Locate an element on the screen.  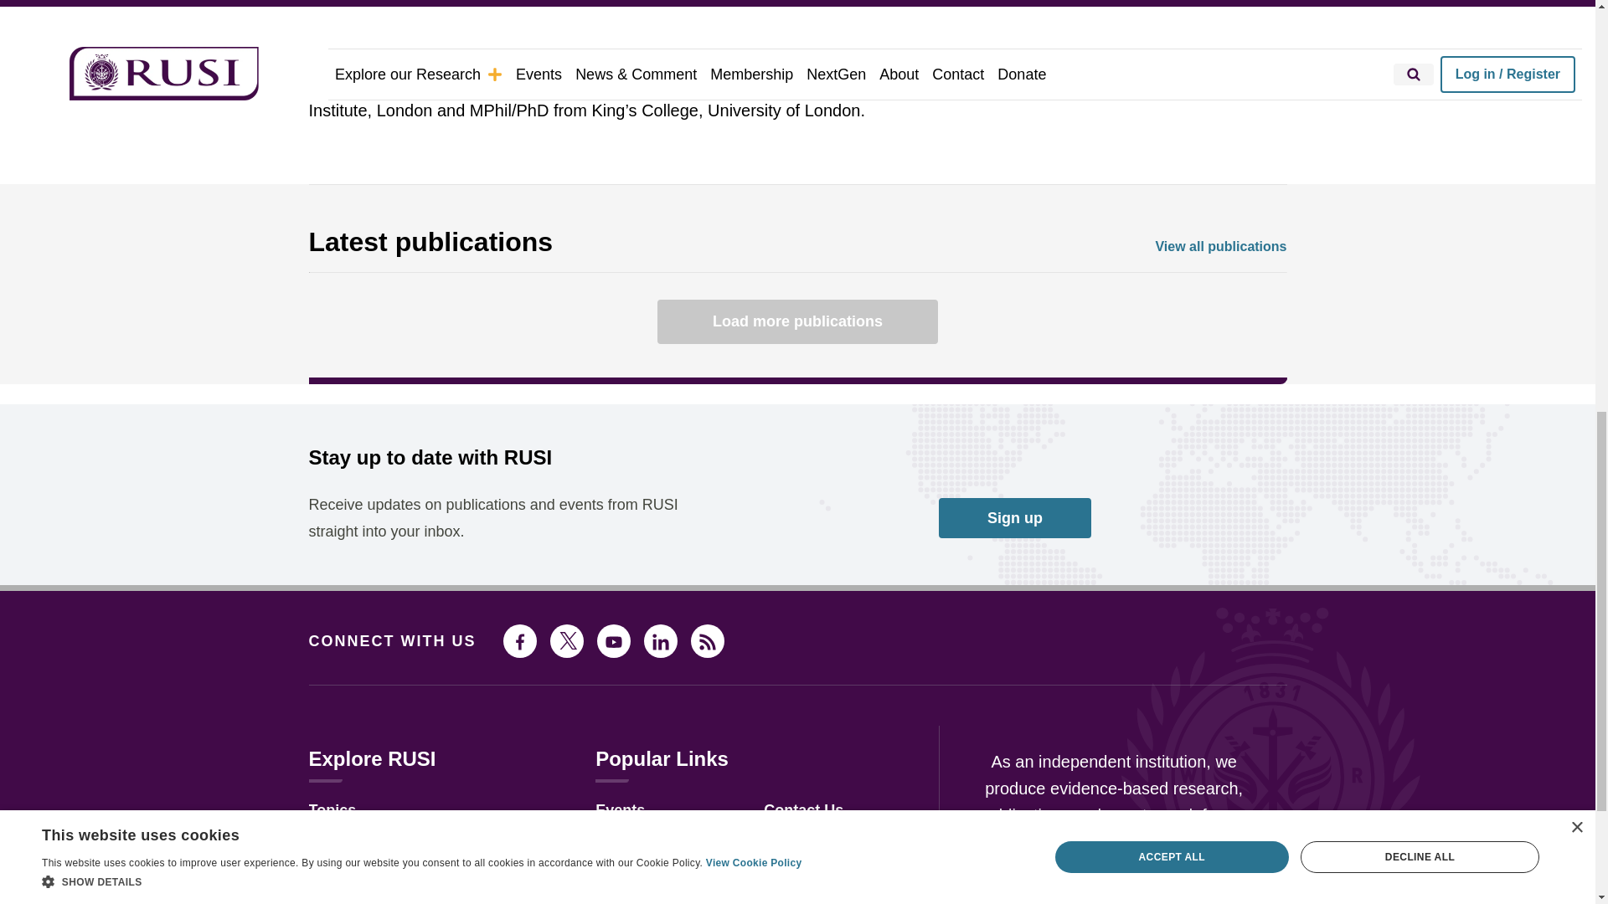
View all publications is located at coordinates (1220, 247).